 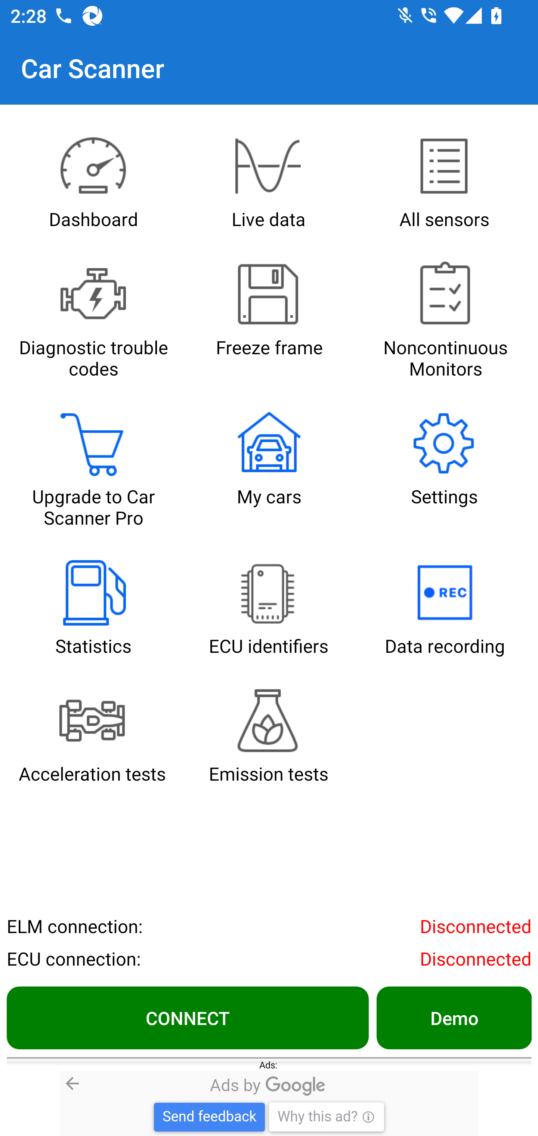 I want to click on CONNECT, so click(x=188, y=1018).